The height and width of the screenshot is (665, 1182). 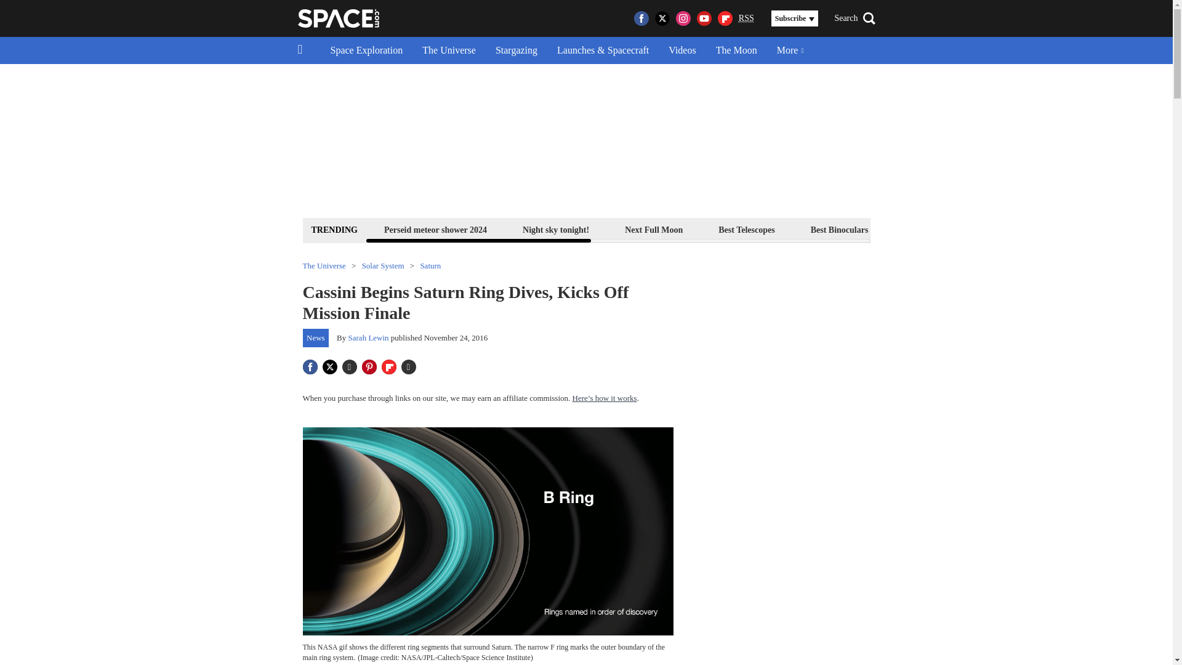 What do you see at coordinates (366, 50) in the screenshot?
I see `Space Exploration` at bounding box center [366, 50].